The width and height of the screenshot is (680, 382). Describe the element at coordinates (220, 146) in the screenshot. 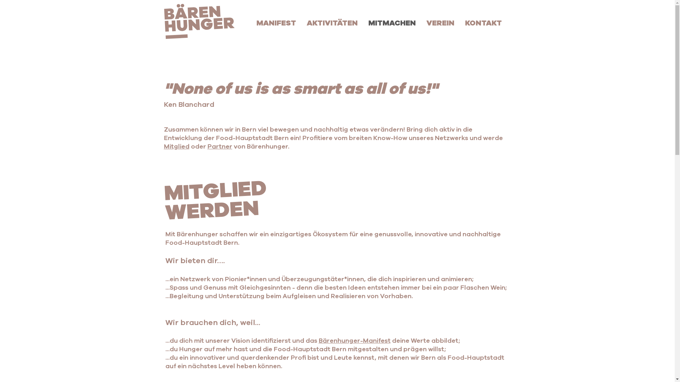

I see `Partner` at that location.